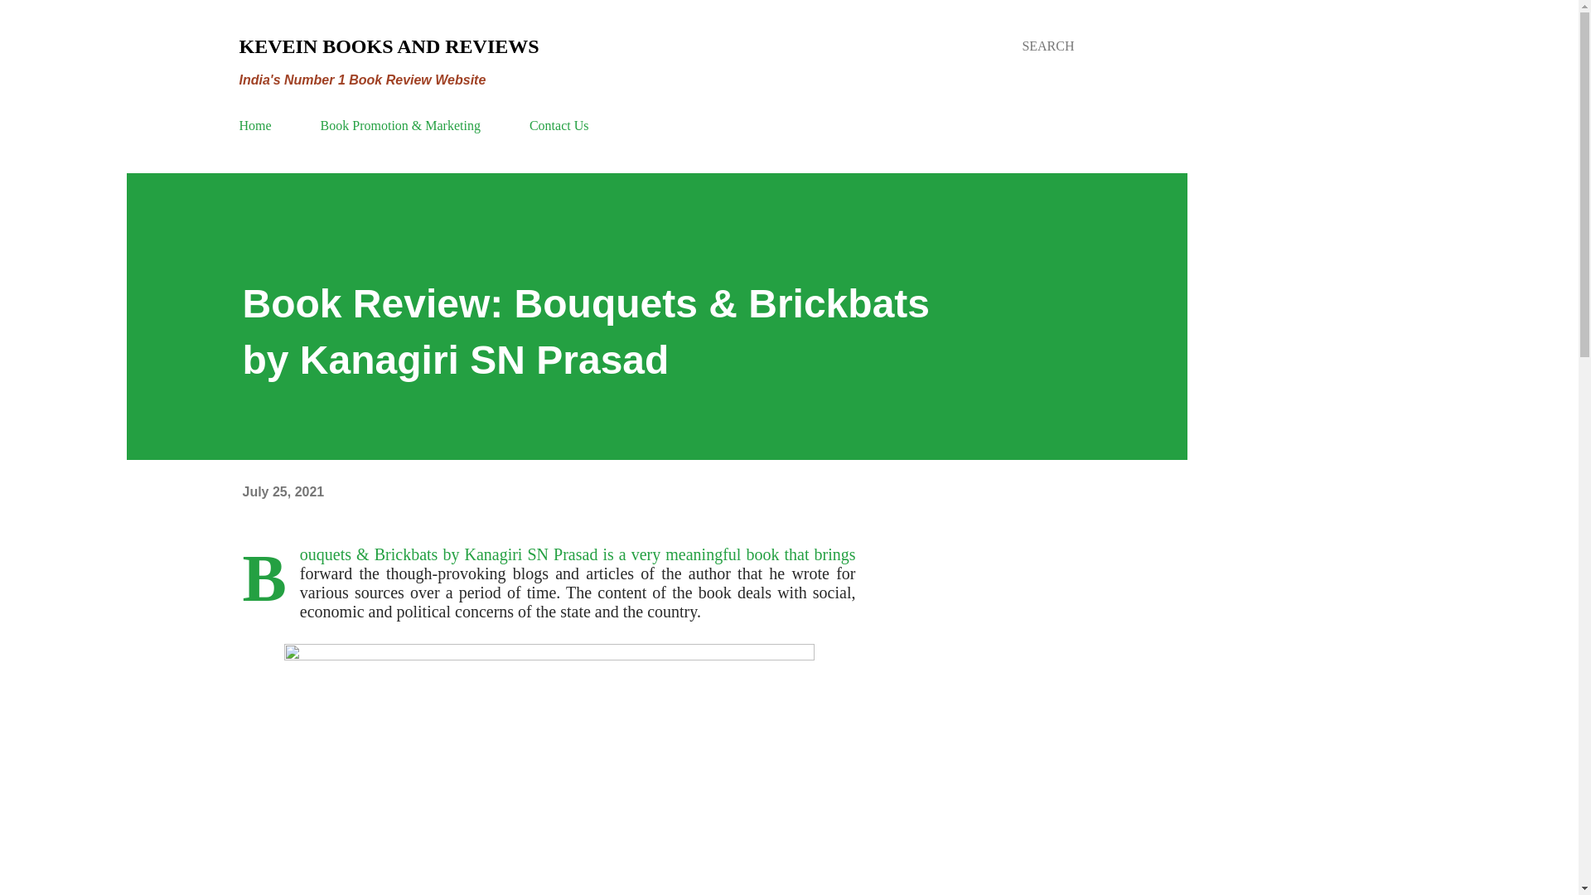 This screenshot has height=895, width=1591. I want to click on Home, so click(260, 124).